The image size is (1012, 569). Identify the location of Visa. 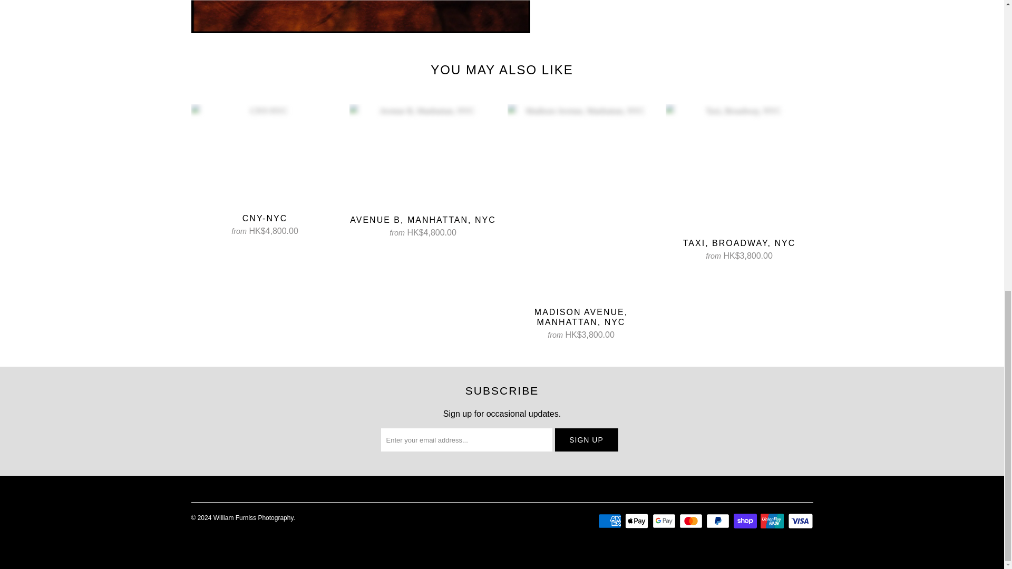
(800, 521).